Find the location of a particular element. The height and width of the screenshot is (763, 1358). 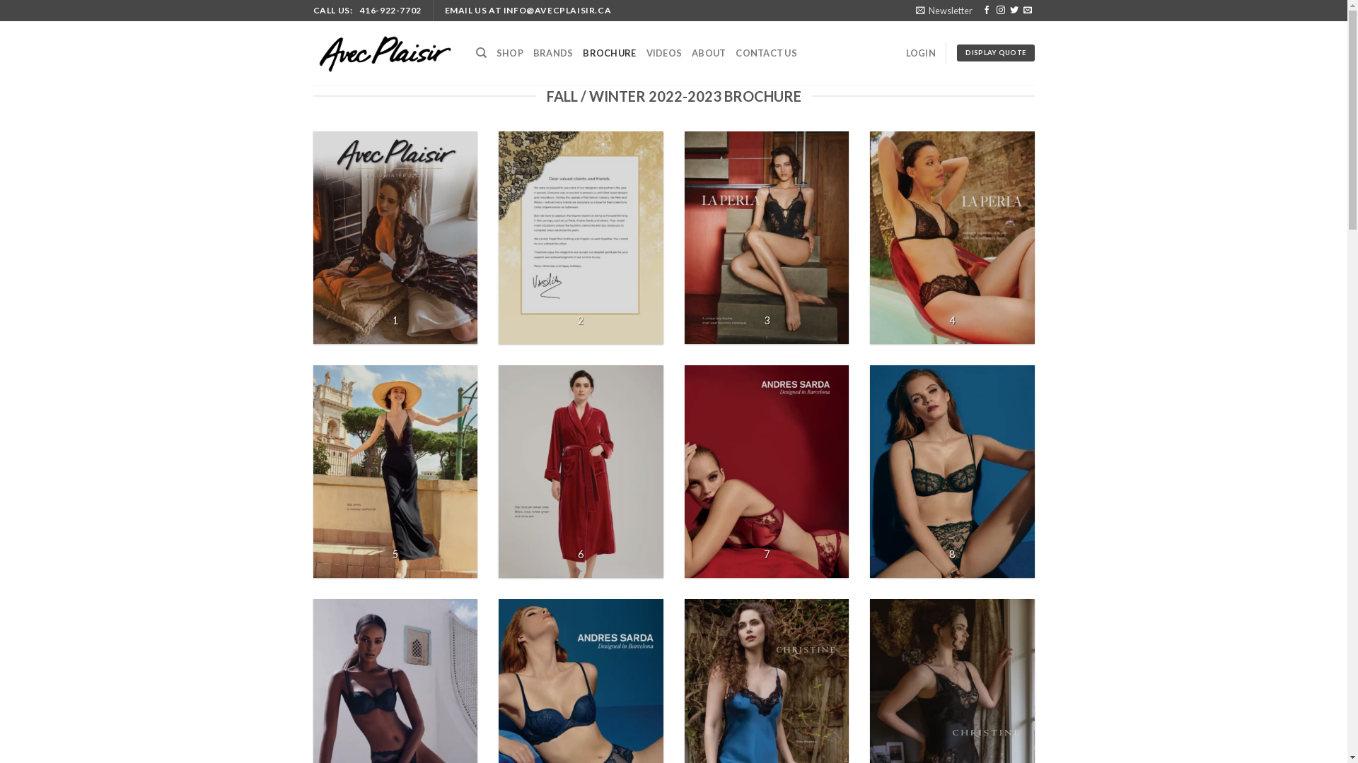

Newsletter is located at coordinates (944, 11).